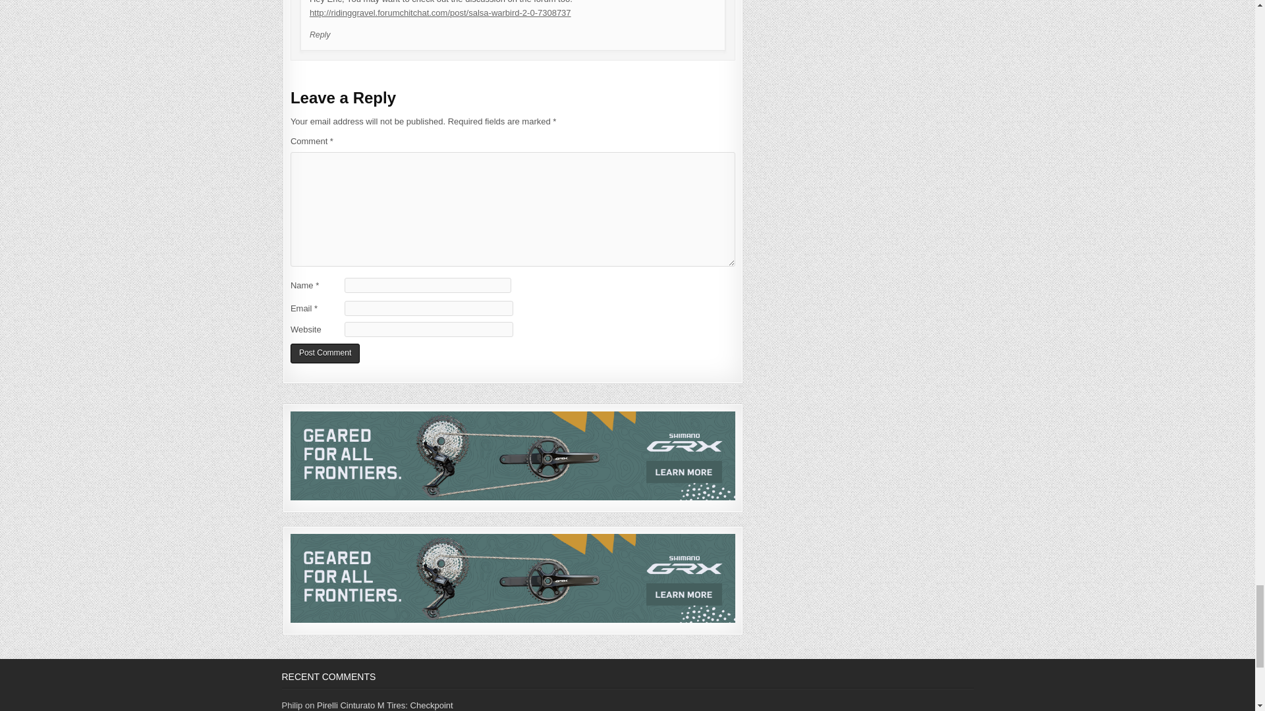 The width and height of the screenshot is (1265, 711). I want to click on Post Comment, so click(325, 353).